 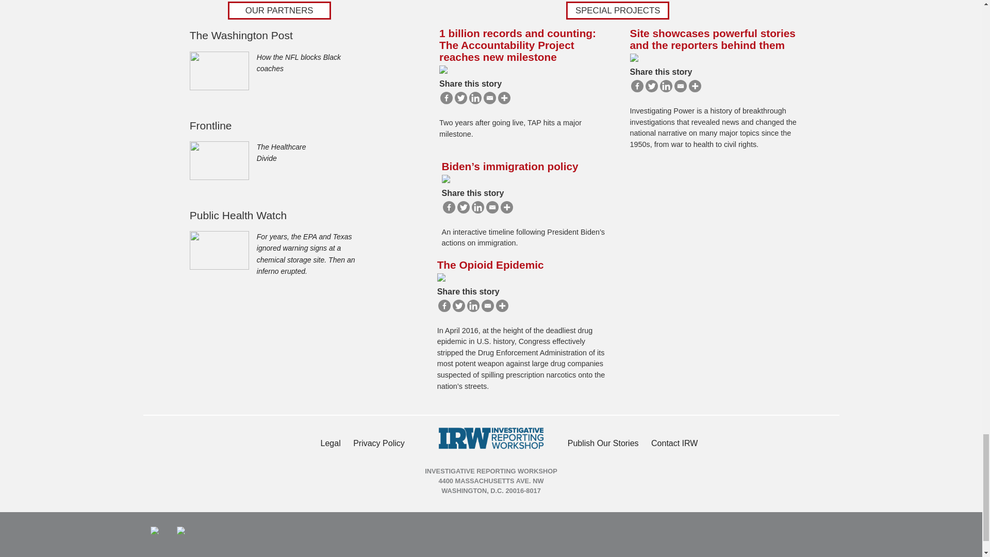 What do you see at coordinates (695, 86) in the screenshot?
I see `More` at bounding box center [695, 86].